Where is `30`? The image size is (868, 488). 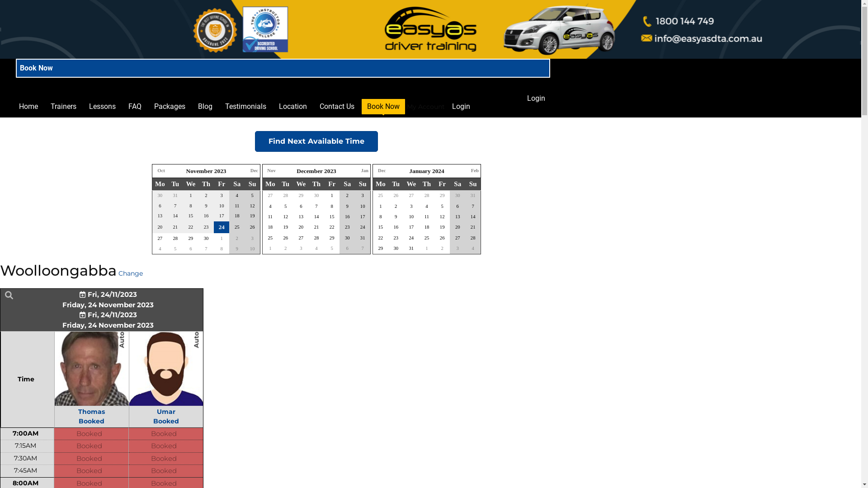
30 is located at coordinates (347, 238).